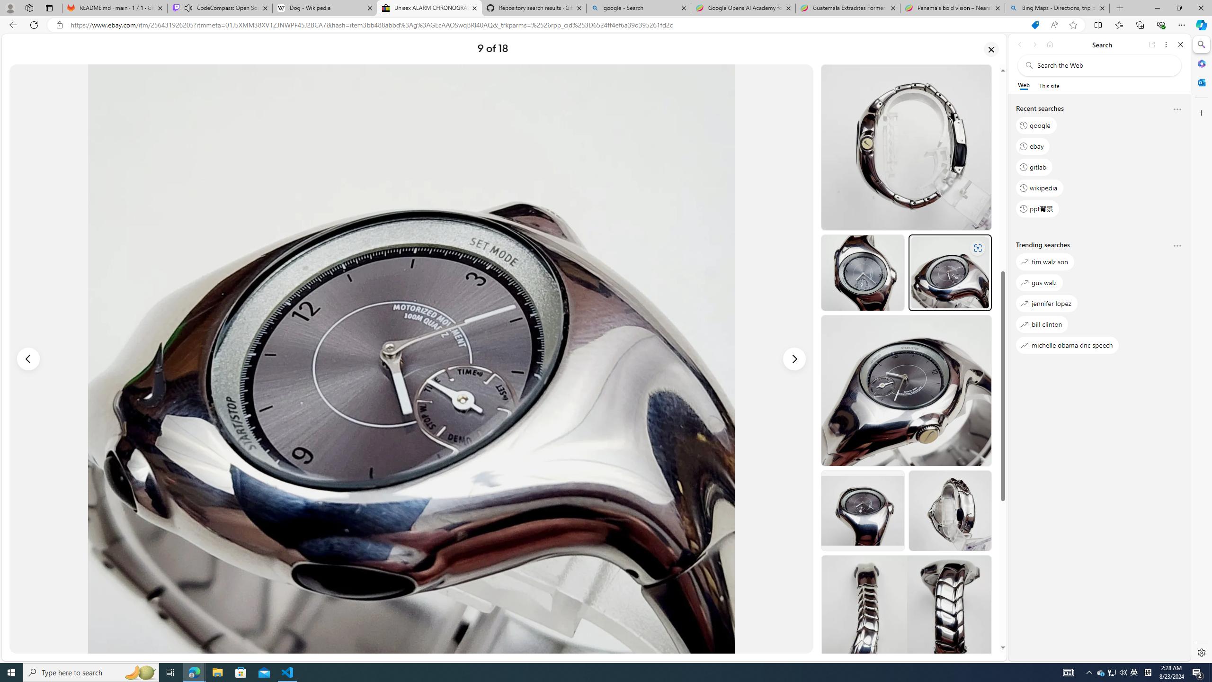  Describe the element at coordinates (1067, 345) in the screenshot. I see `michelle obama dnc speech` at that location.